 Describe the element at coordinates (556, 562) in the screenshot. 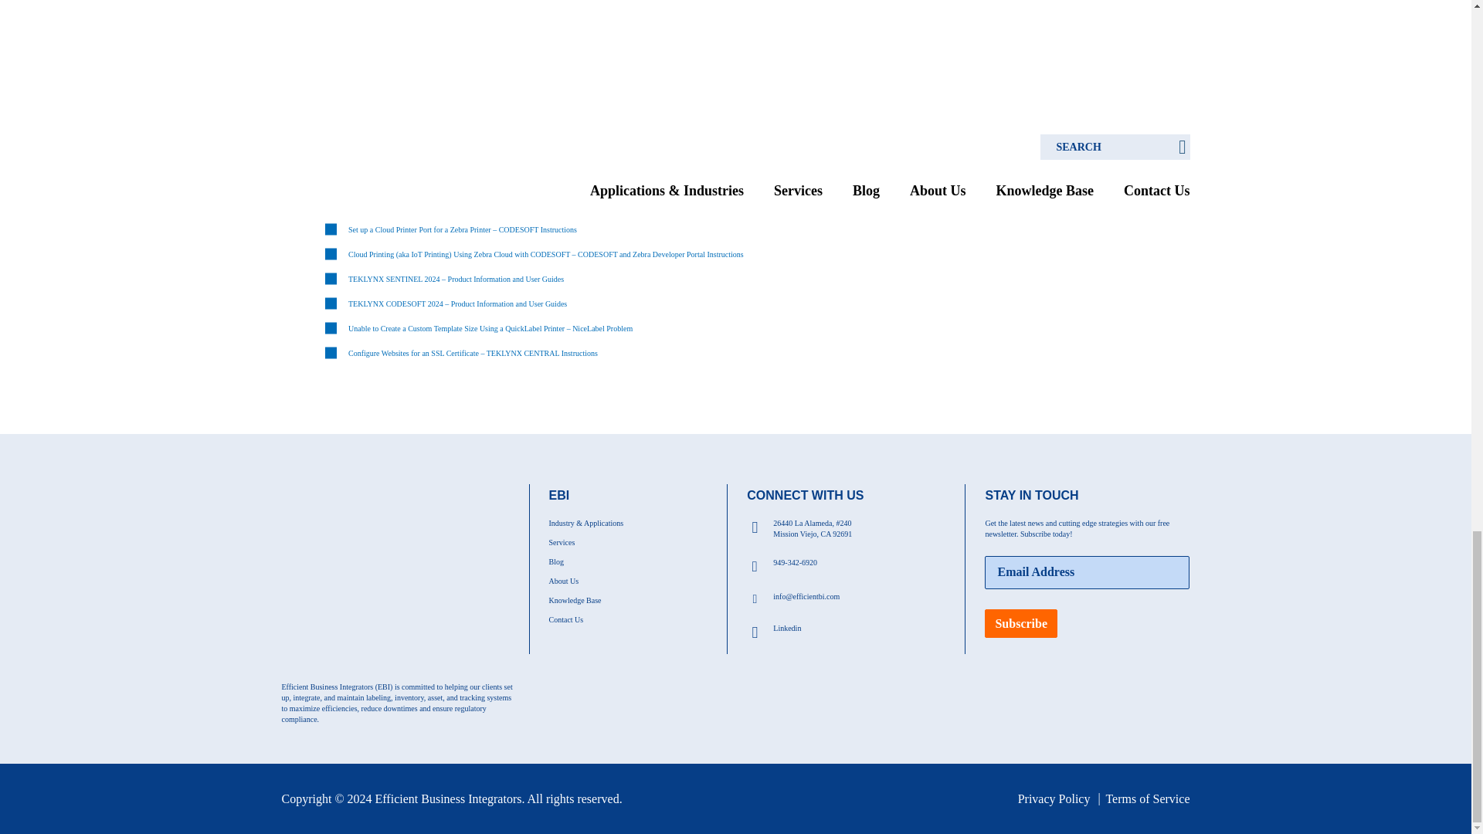

I see `Blog` at that location.